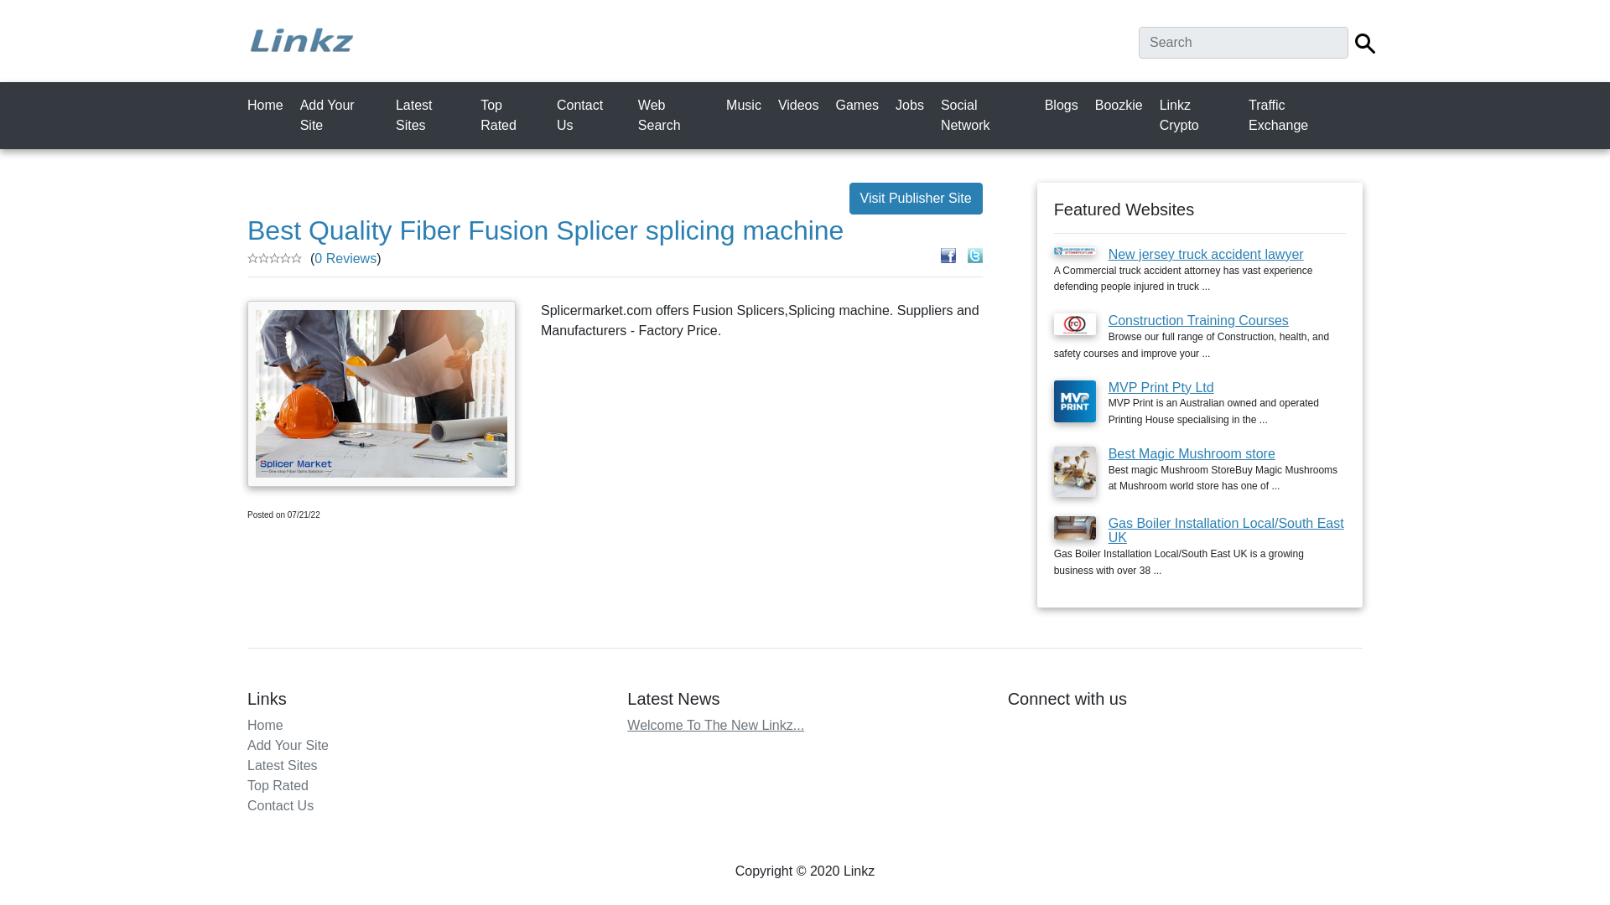  I want to click on Traffic Exchange, so click(1300, 115).